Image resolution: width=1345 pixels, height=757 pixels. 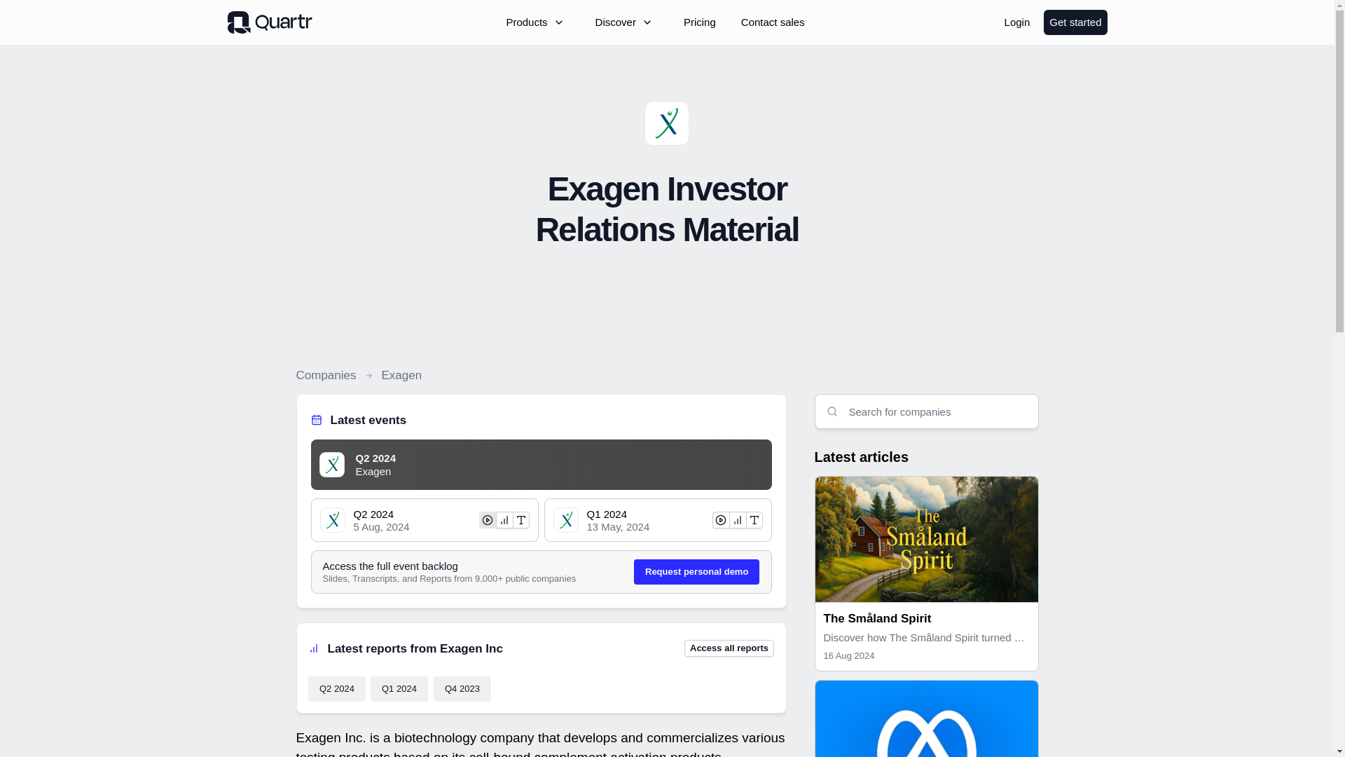 What do you see at coordinates (773, 22) in the screenshot?
I see `Contact sales` at bounding box center [773, 22].